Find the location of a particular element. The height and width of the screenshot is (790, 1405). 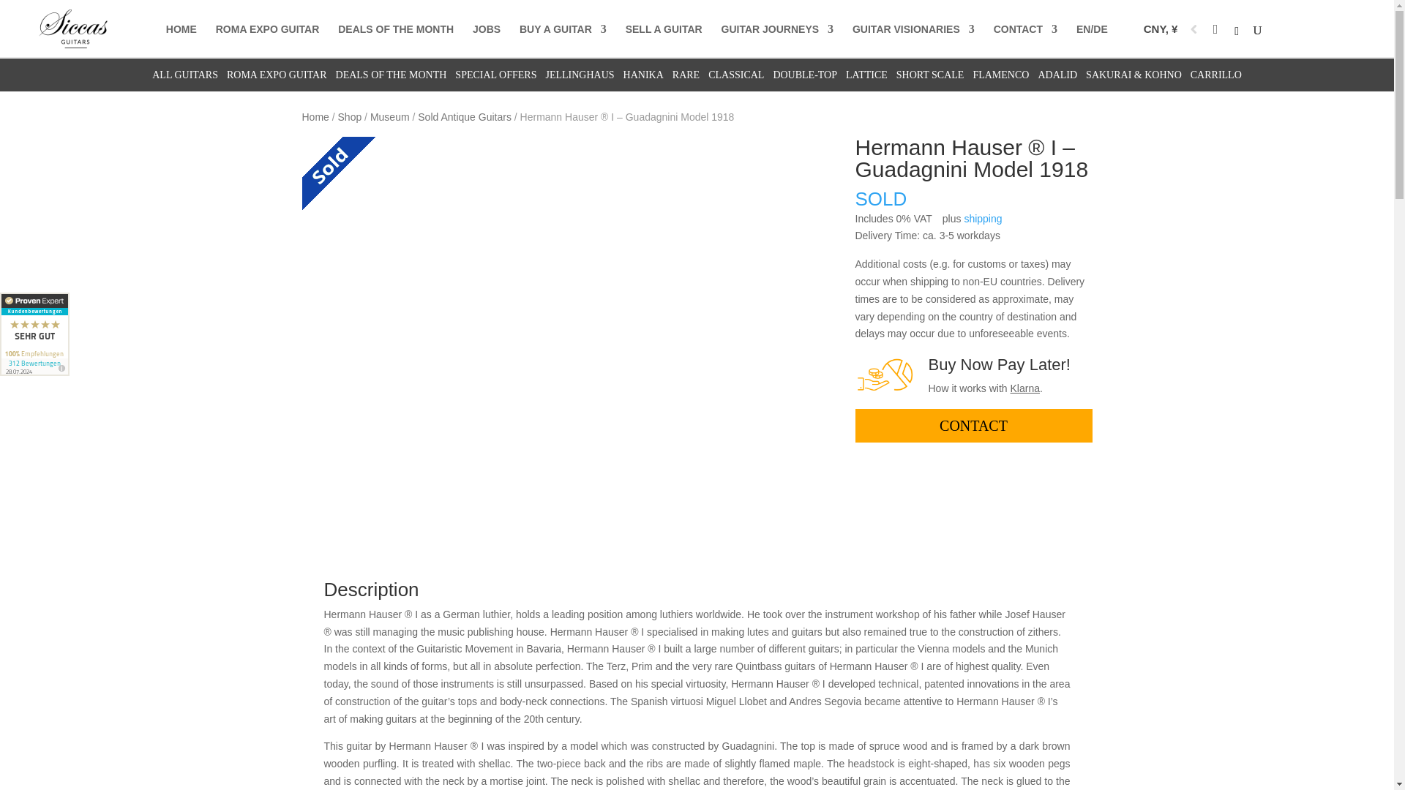

JOBS is located at coordinates (486, 37).